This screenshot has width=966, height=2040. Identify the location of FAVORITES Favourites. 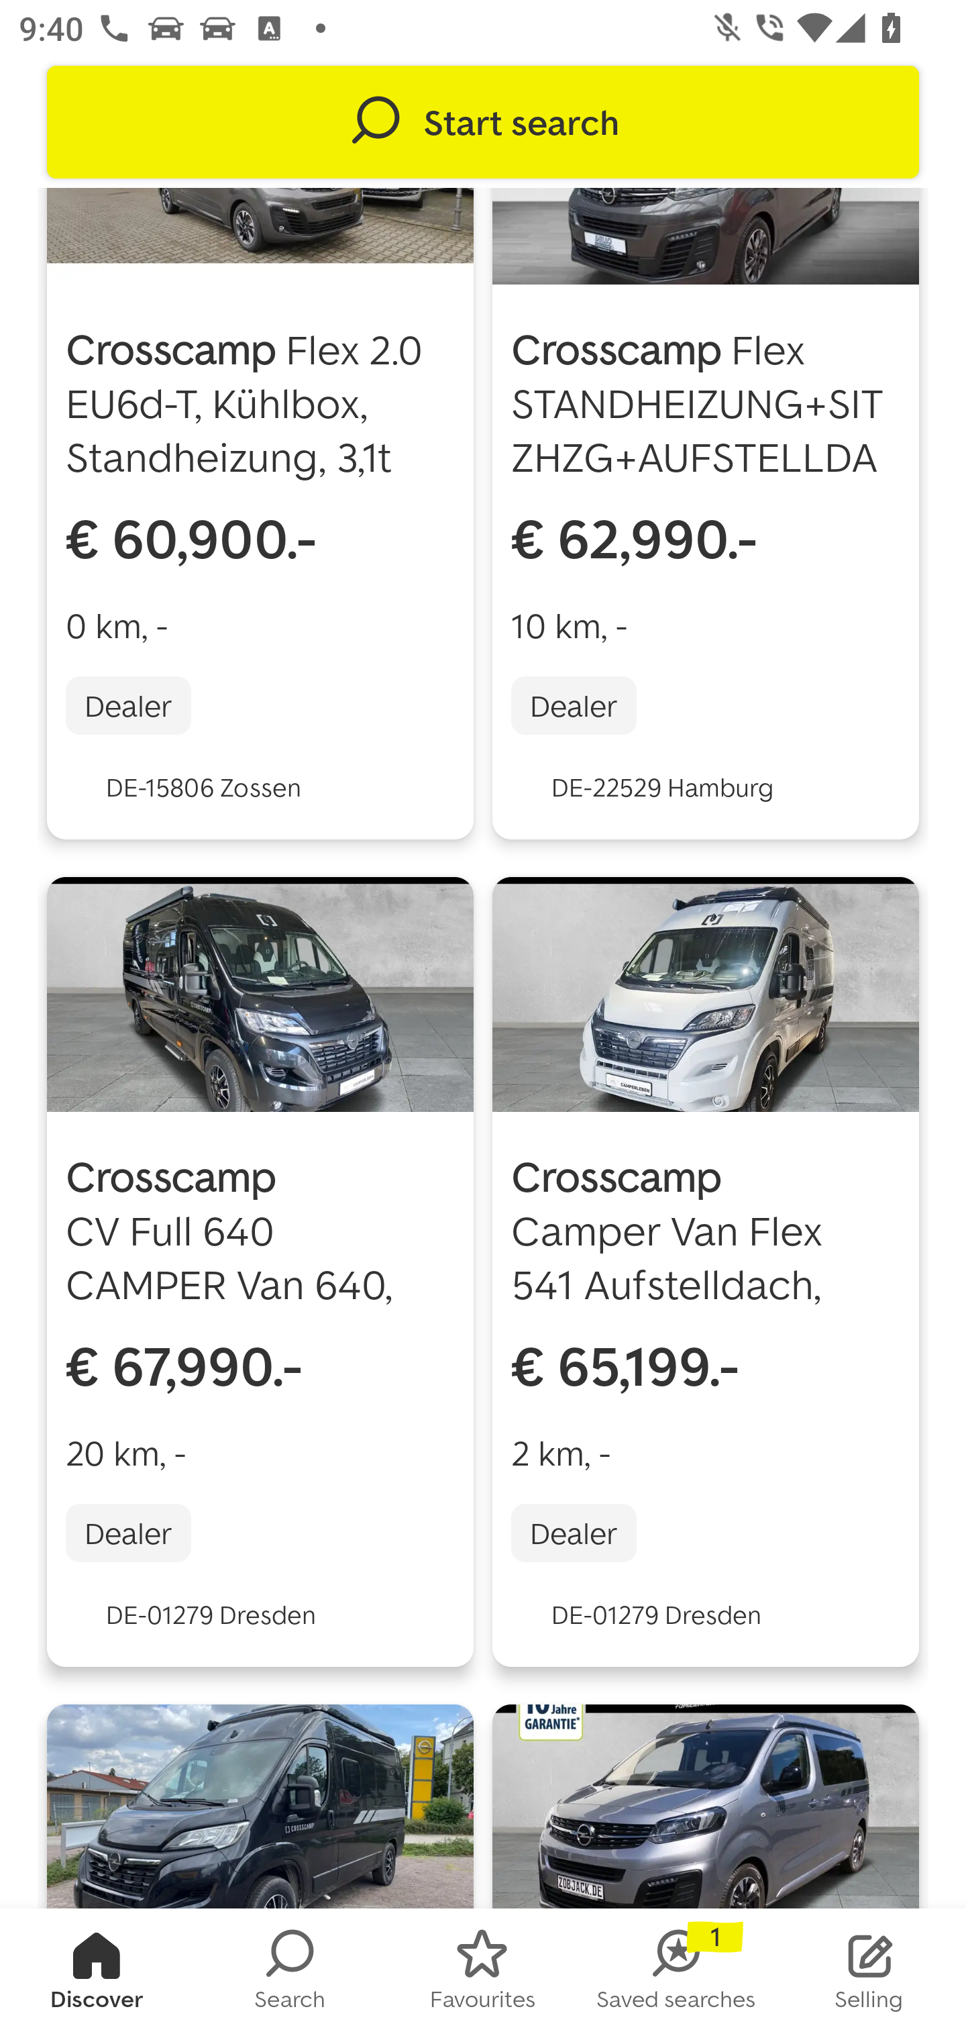
(483, 1974).